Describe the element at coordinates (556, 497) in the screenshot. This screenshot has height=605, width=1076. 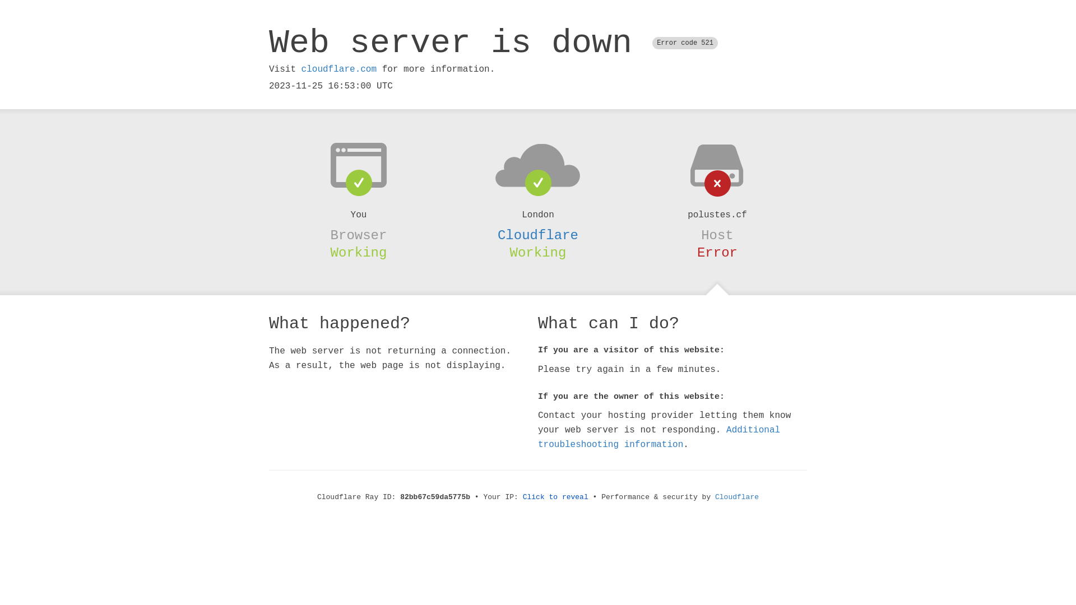
I see `Click to reveal` at that location.